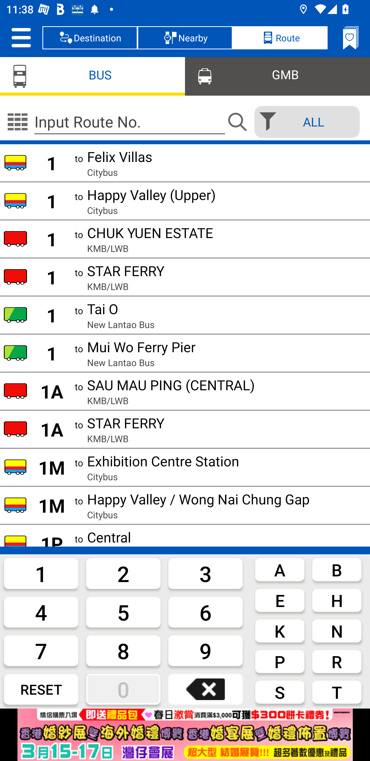 Image resolution: width=370 pixels, height=761 pixels. I want to click on no, so click(17, 122).